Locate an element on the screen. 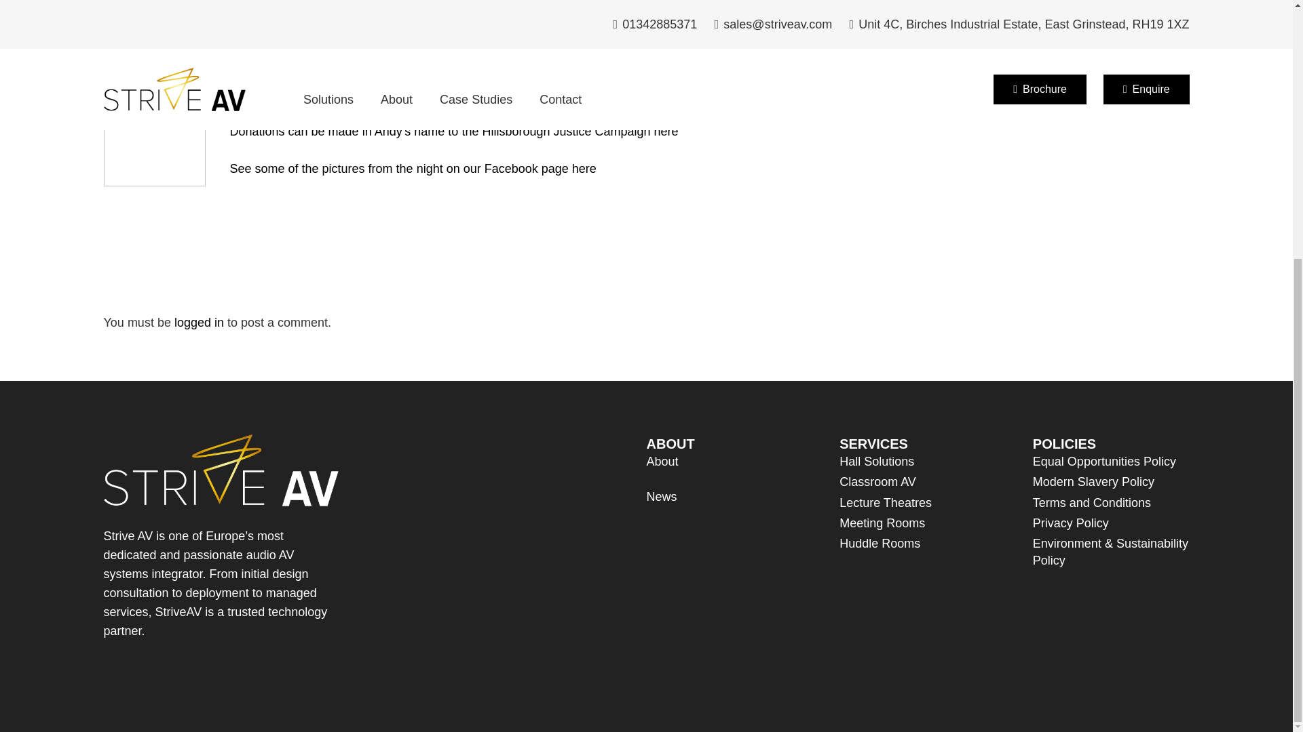 This screenshot has width=1303, height=732. Huddle Rooms is located at coordinates (880, 149).